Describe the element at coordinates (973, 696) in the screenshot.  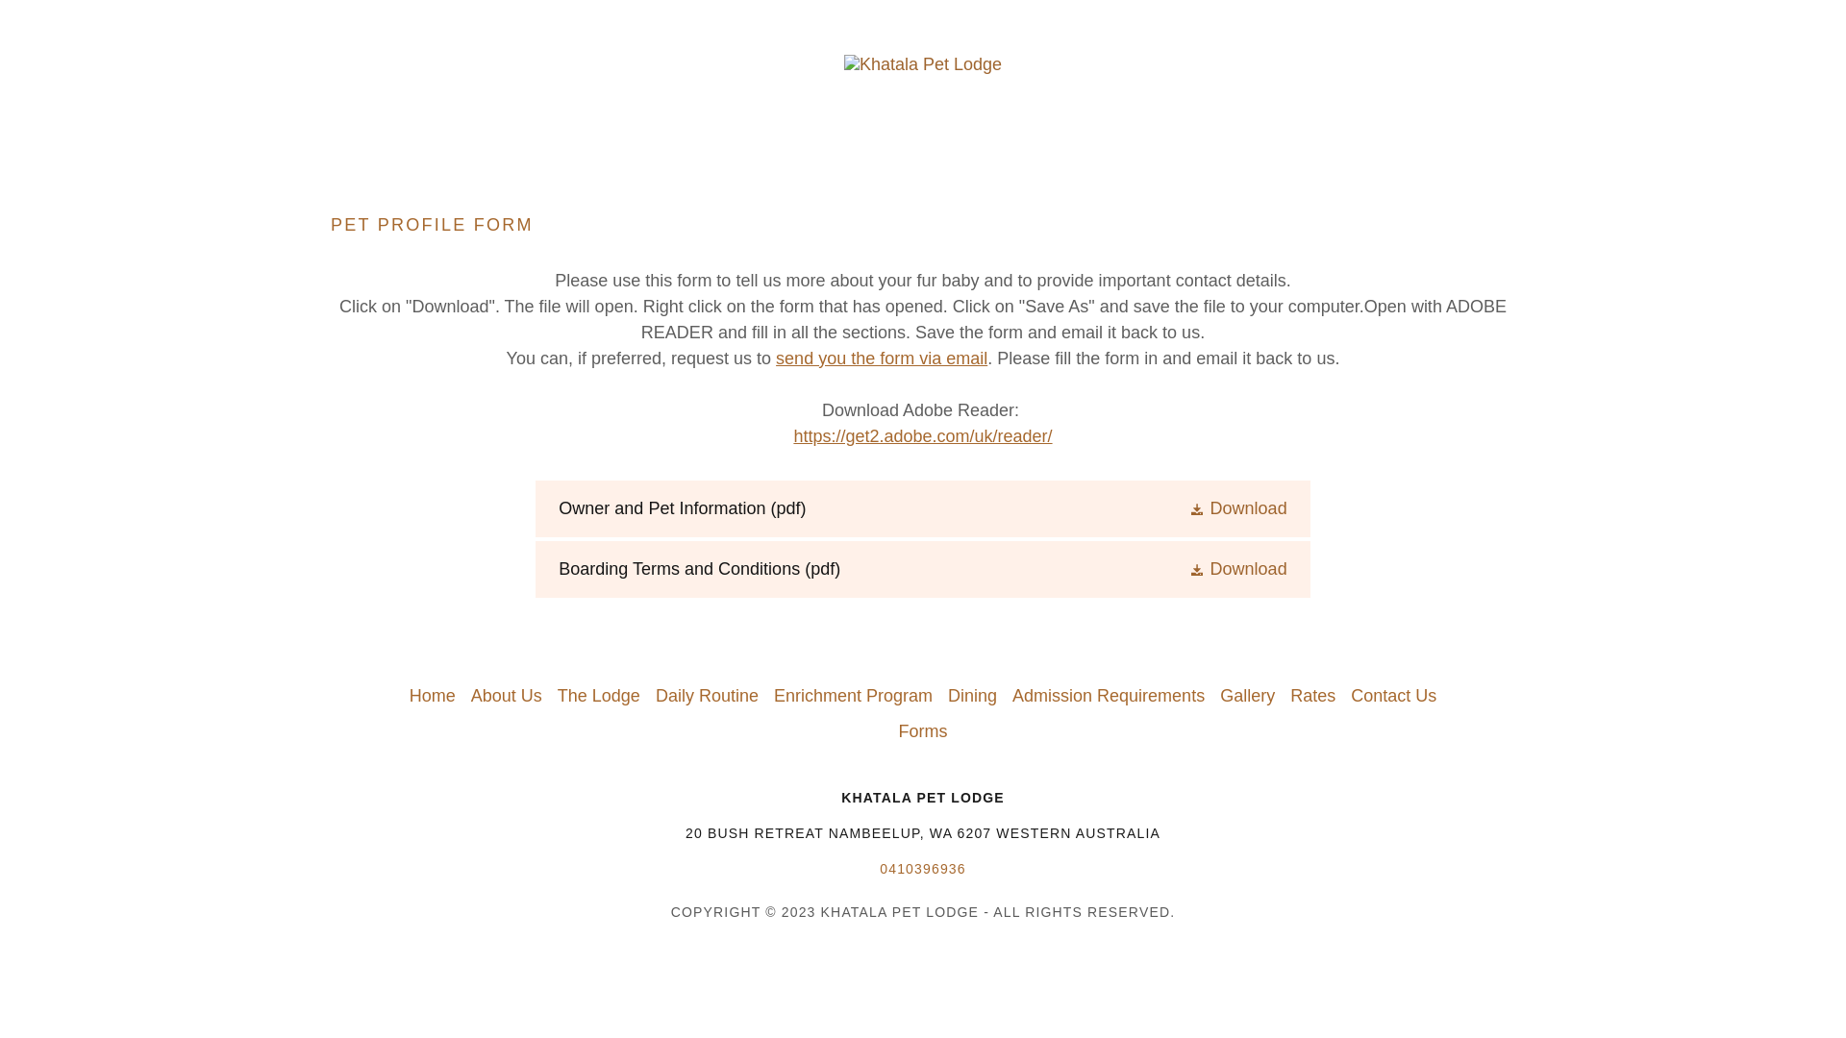
I see `Dining` at that location.